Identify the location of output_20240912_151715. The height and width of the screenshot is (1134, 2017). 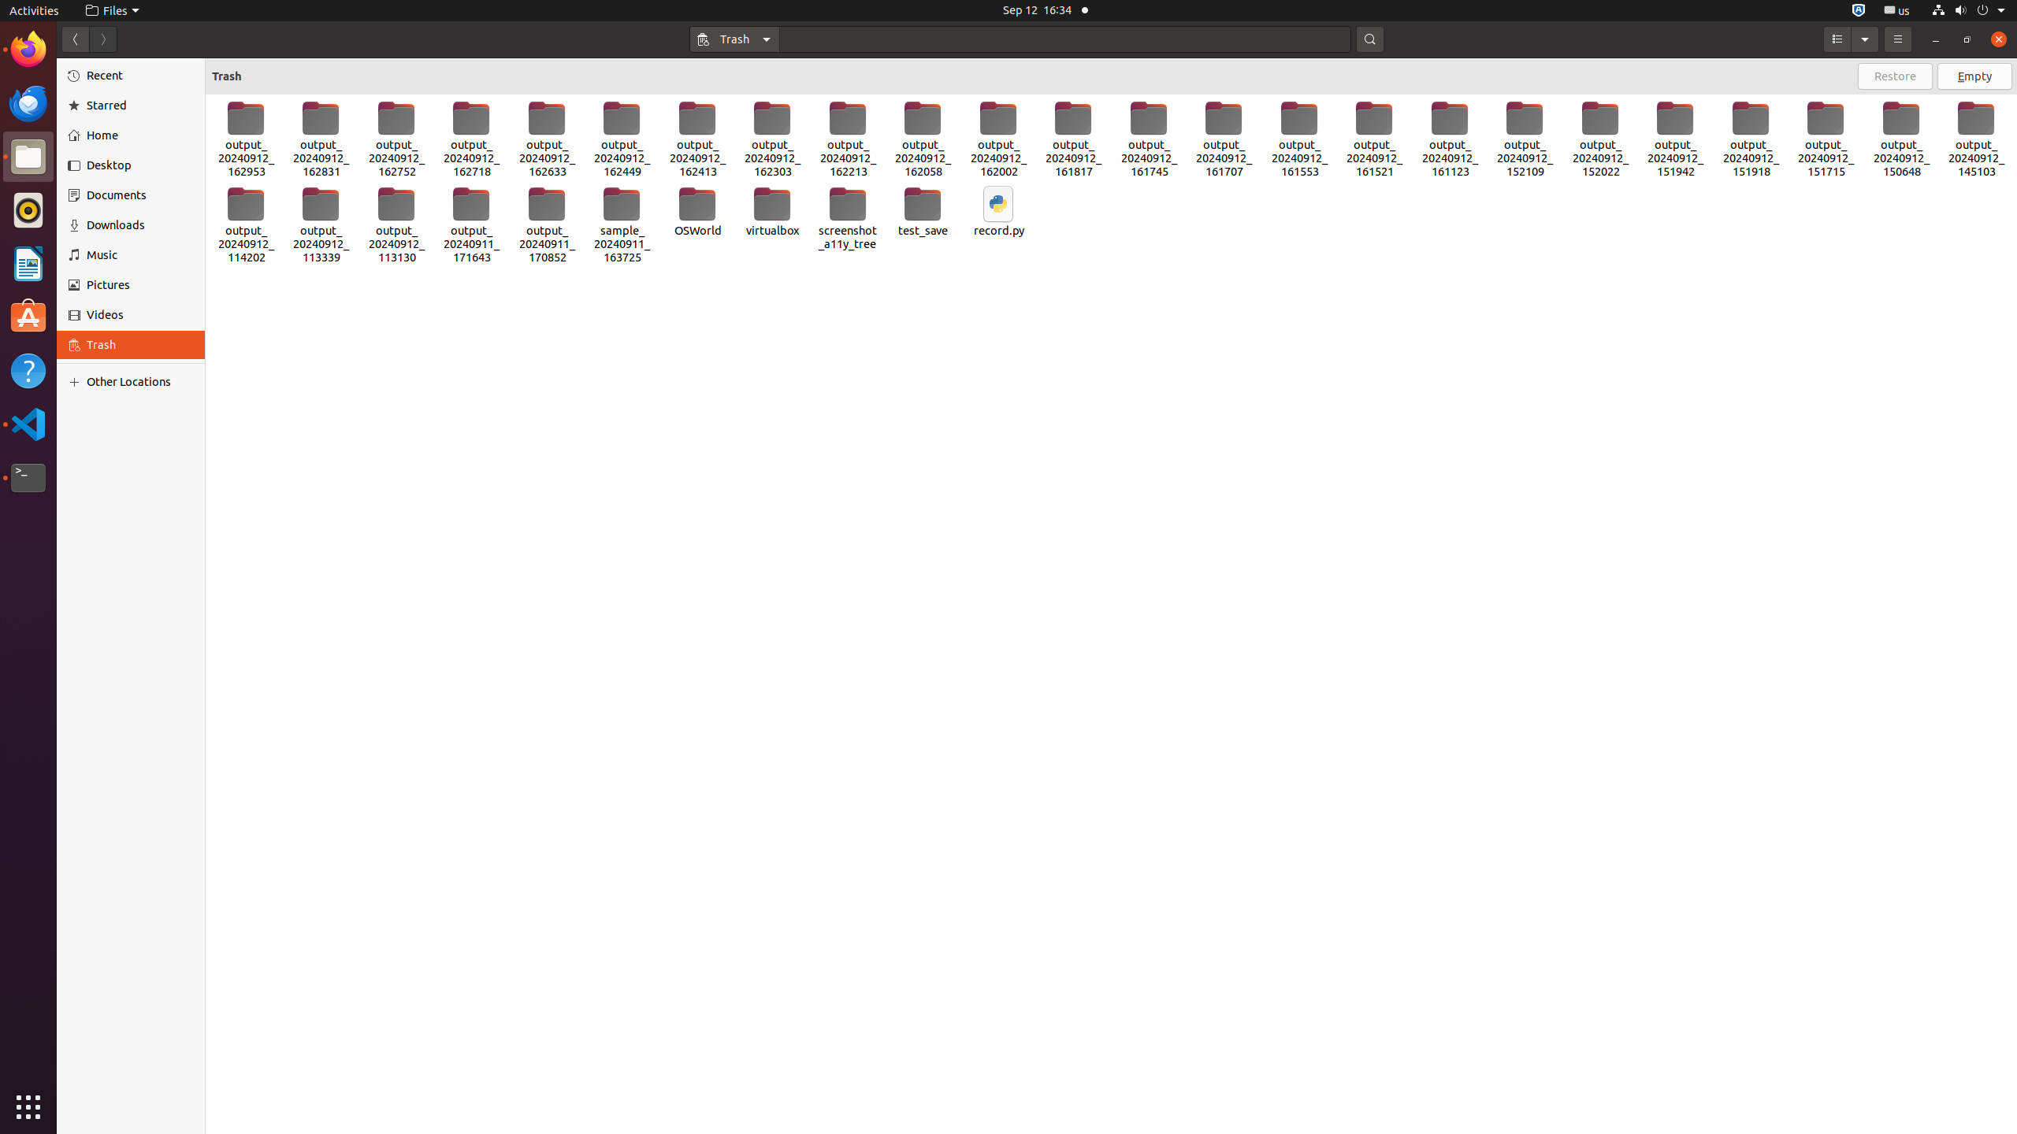
(1826, 139).